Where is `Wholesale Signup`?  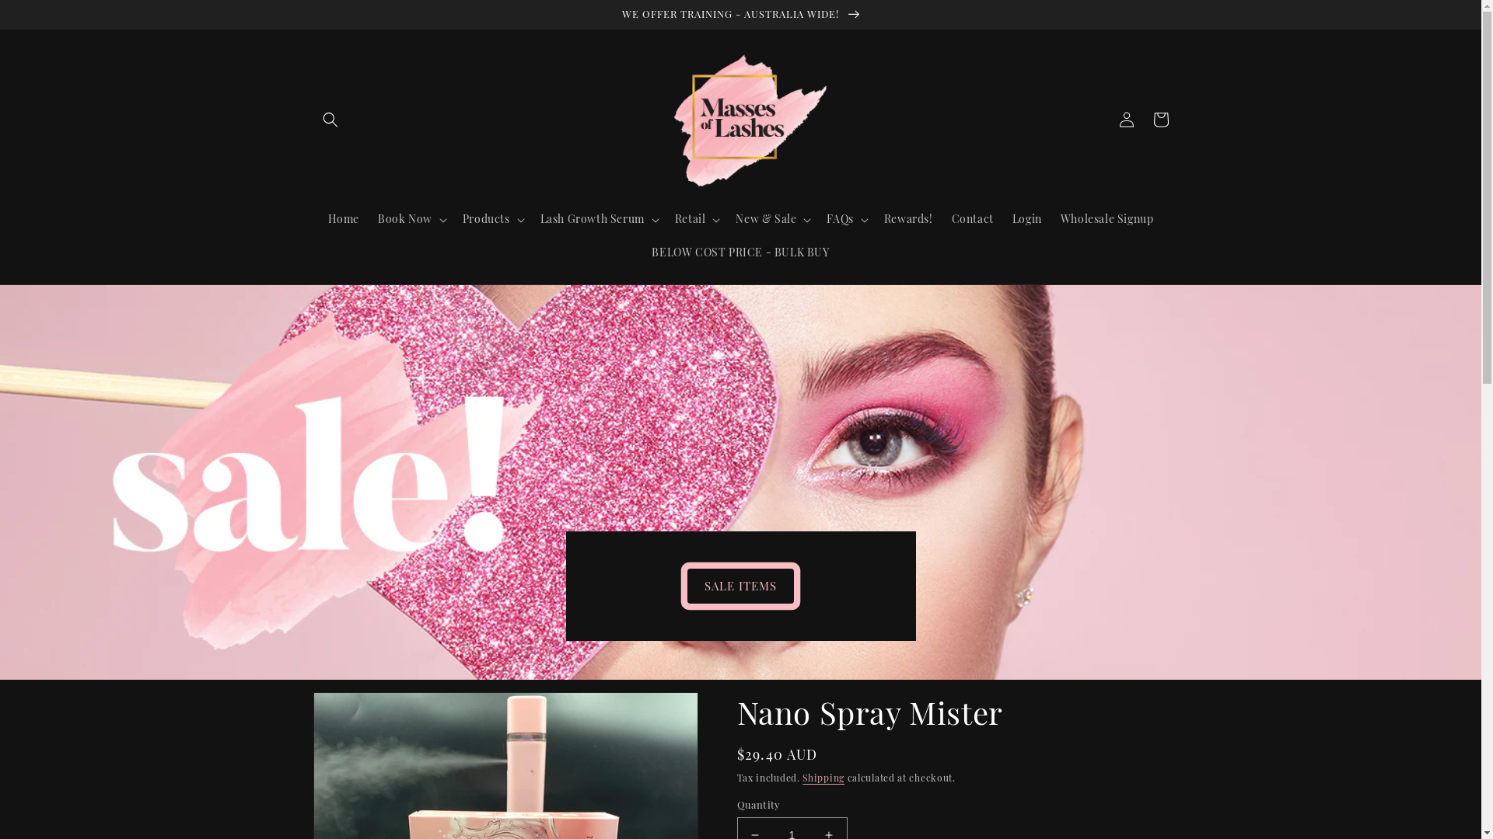
Wholesale Signup is located at coordinates (1107, 219).